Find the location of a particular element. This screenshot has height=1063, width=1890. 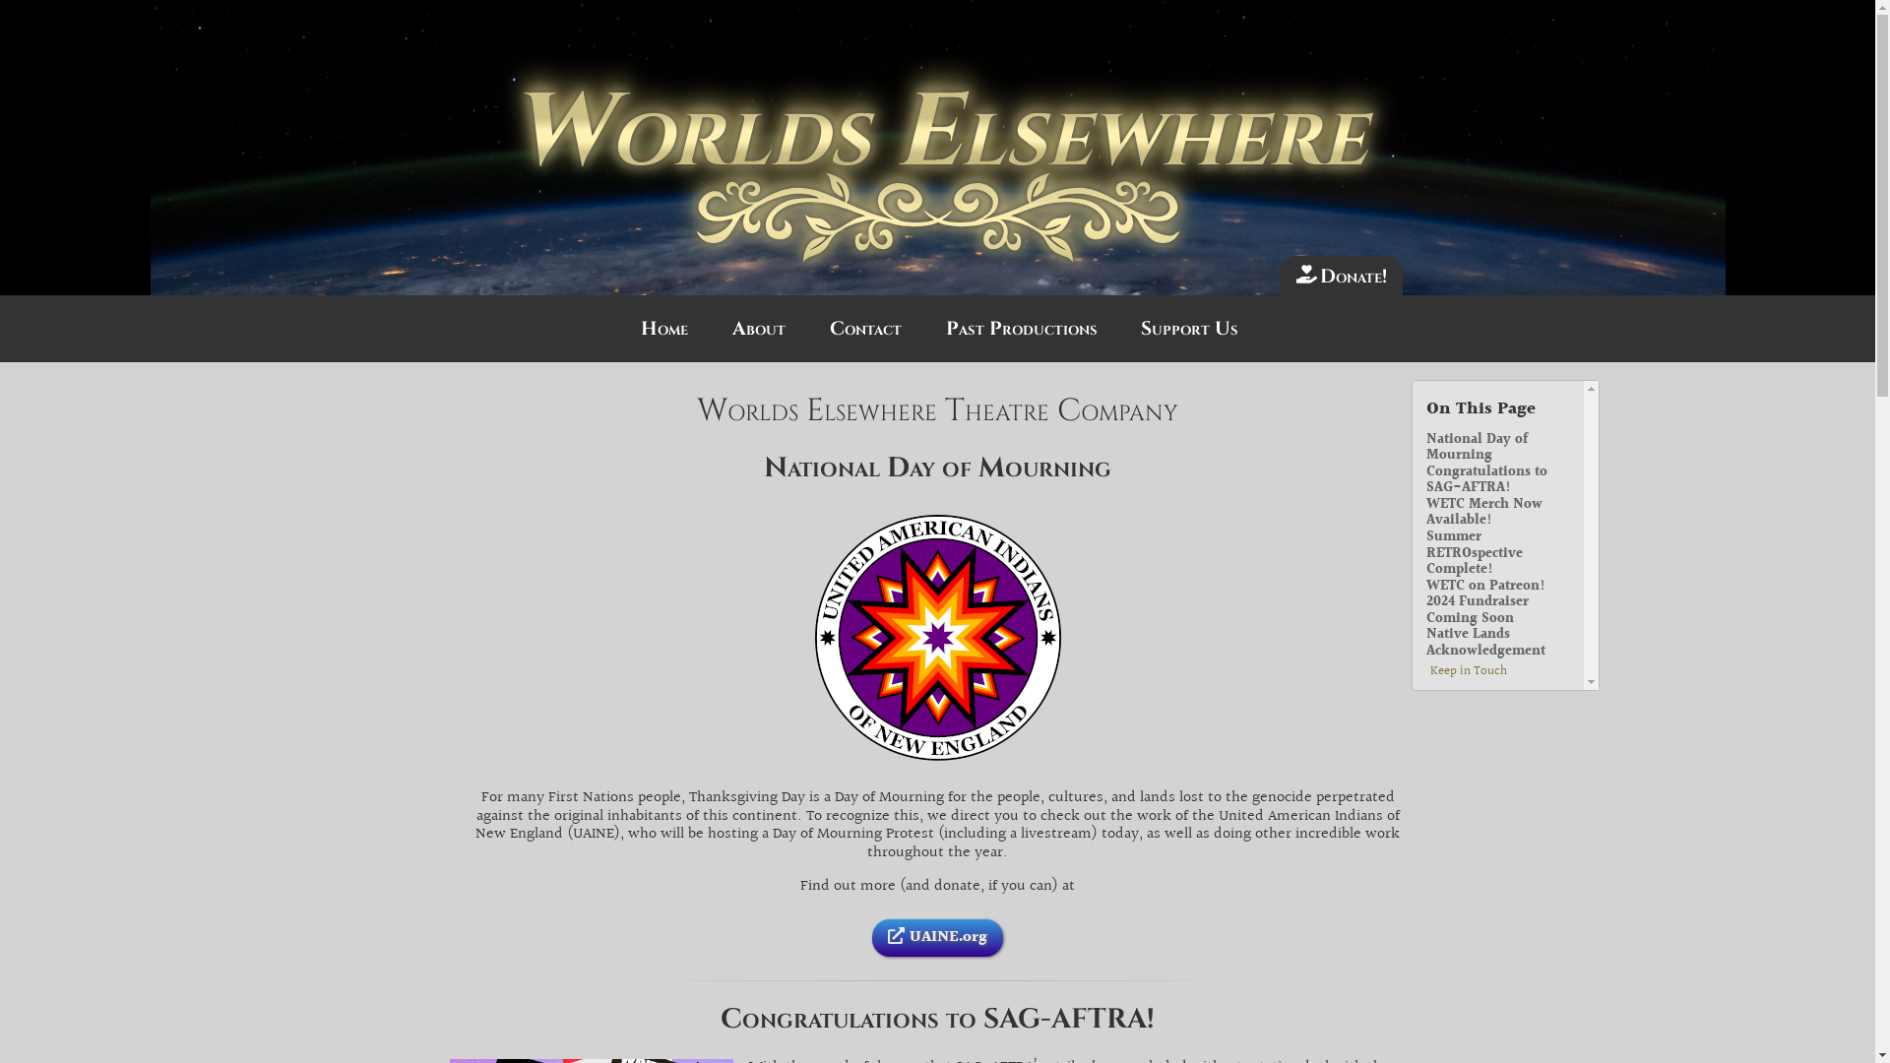

UAINE.org is located at coordinates (937, 938).